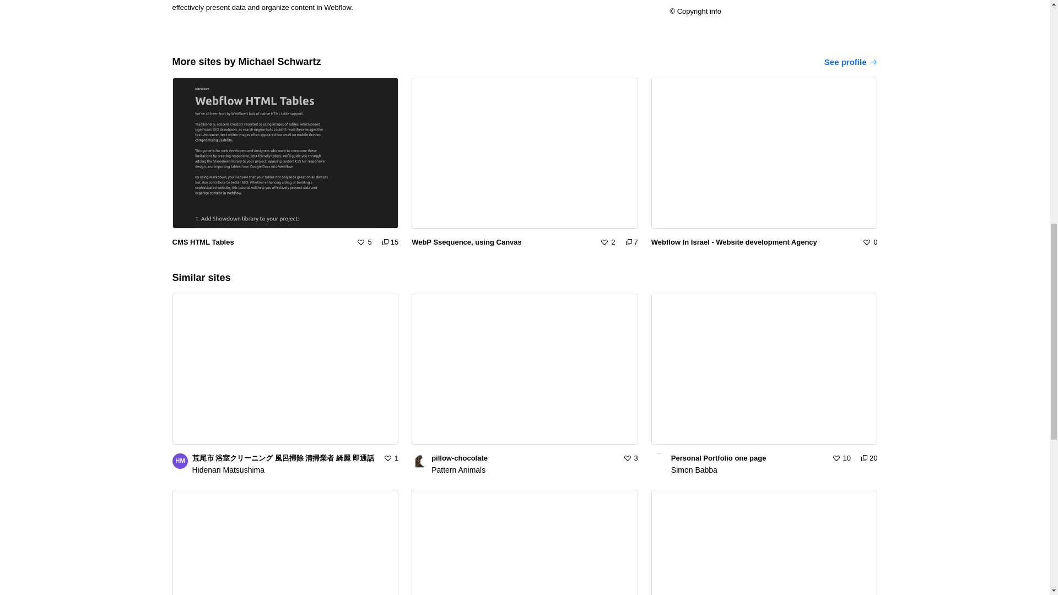 Image resolution: width=1058 pixels, height=595 pixels. Describe the element at coordinates (295, 470) in the screenshot. I see `Webflow In Israel - Website development Agency` at that location.